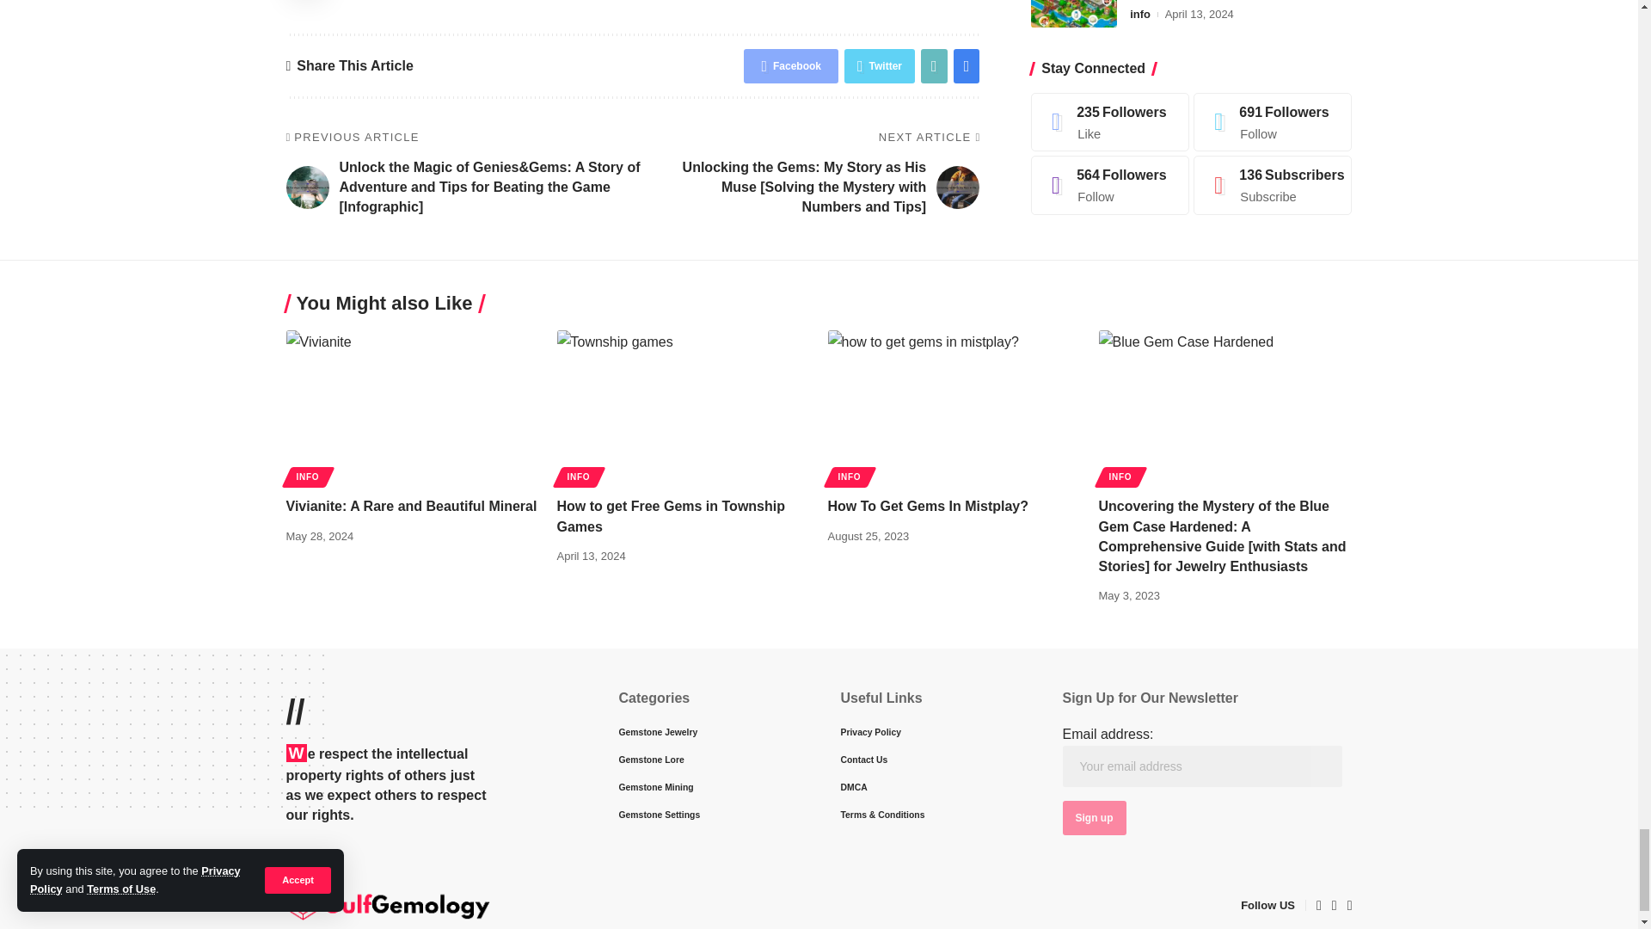  What do you see at coordinates (413, 406) in the screenshot?
I see `Vivianite: A Rare and Beautiful Mineral` at bounding box center [413, 406].